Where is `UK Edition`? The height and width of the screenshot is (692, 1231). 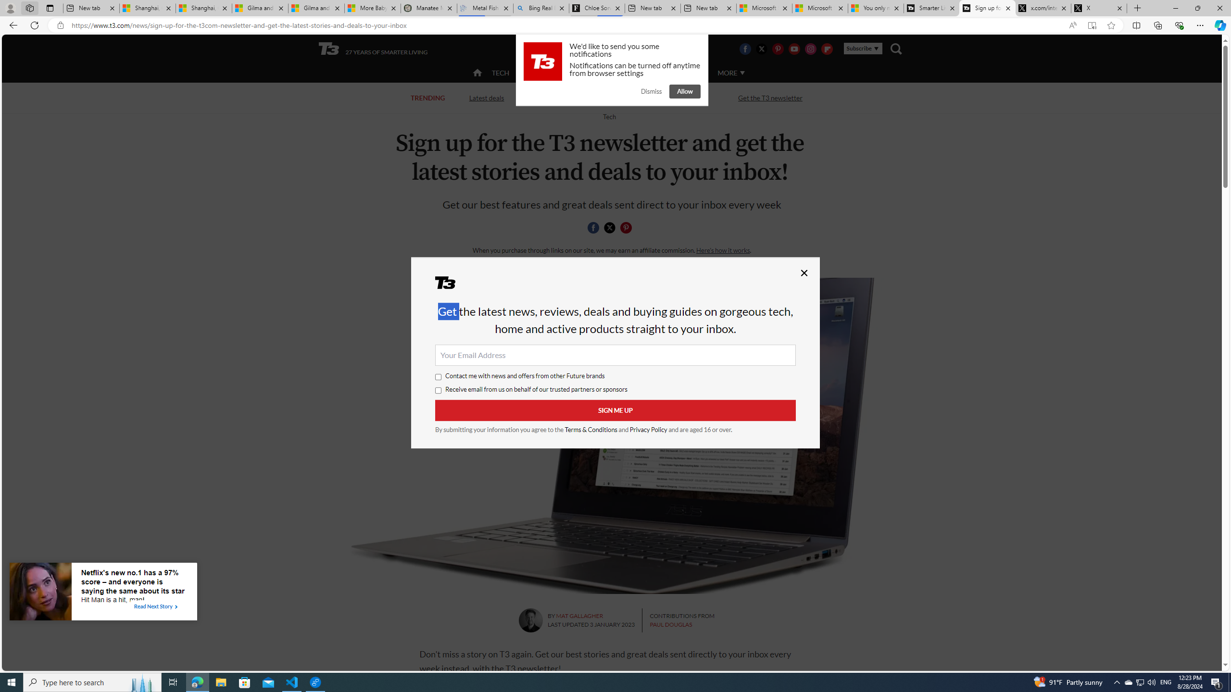 UK Edition is located at coordinates (622, 49).